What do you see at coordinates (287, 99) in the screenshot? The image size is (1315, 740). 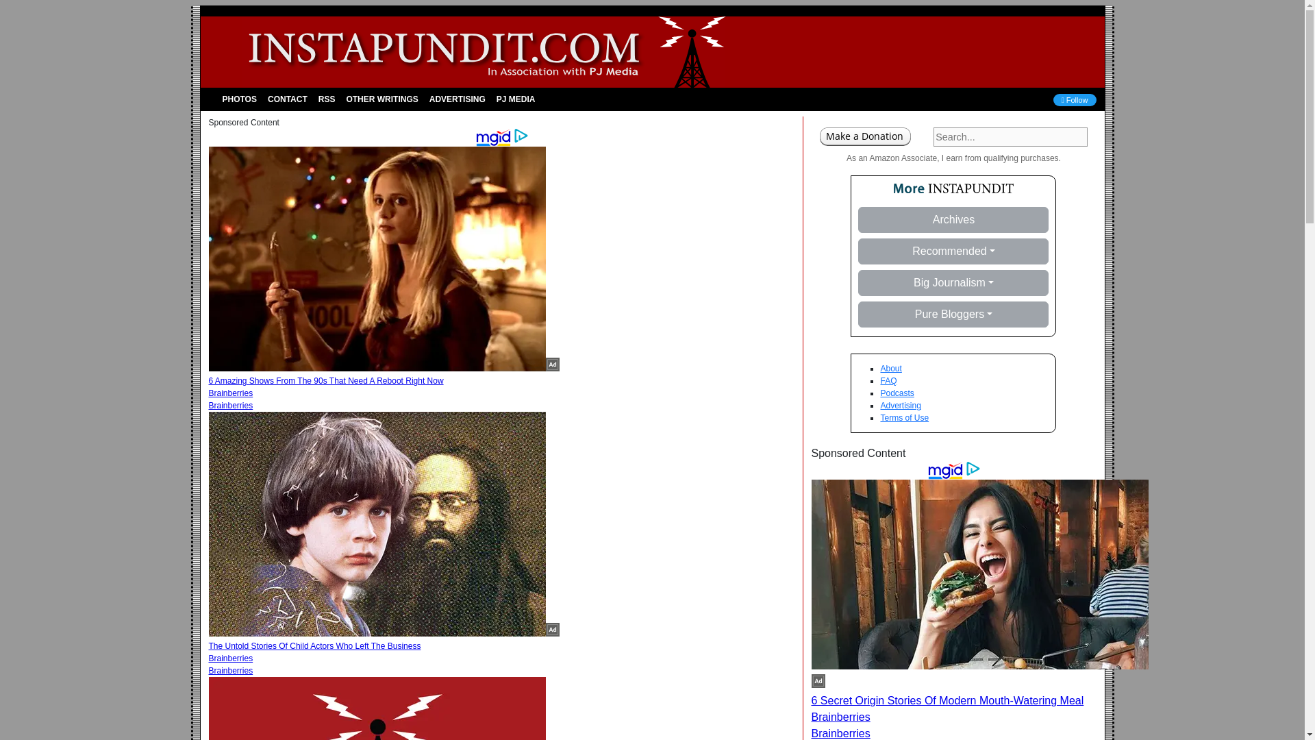 I see `Contact` at bounding box center [287, 99].